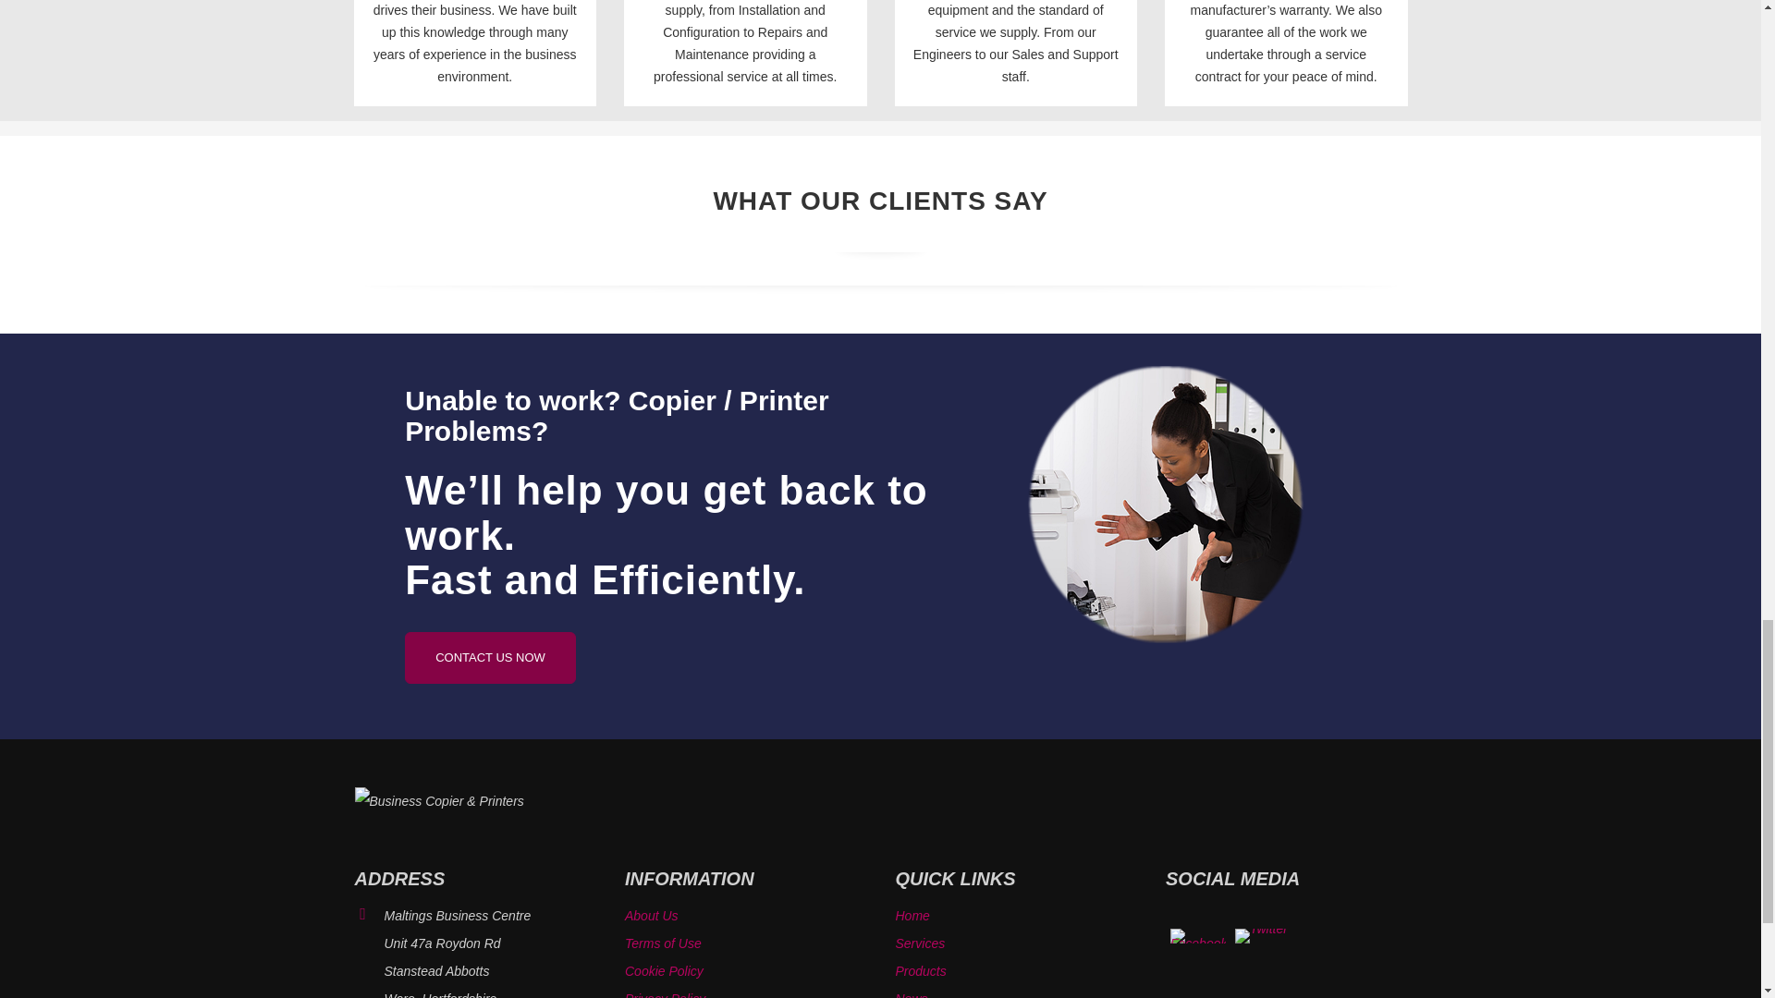  What do you see at coordinates (1198, 935) in the screenshot?
I see `Facebook` at bounding box center [1198, 935].